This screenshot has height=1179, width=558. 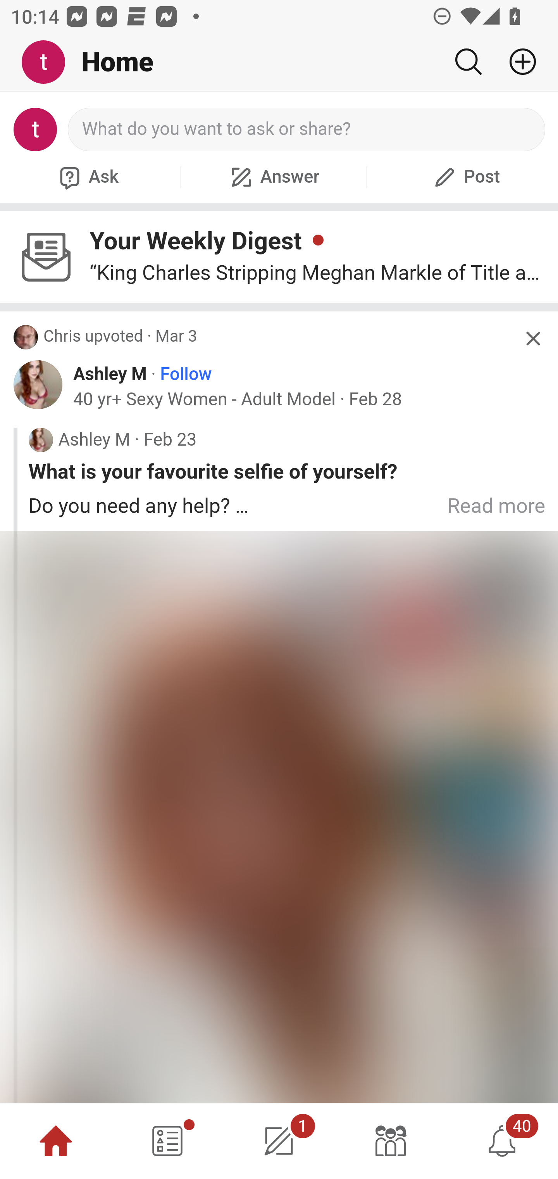 I want to click on Add, so click(x=517, y=62).